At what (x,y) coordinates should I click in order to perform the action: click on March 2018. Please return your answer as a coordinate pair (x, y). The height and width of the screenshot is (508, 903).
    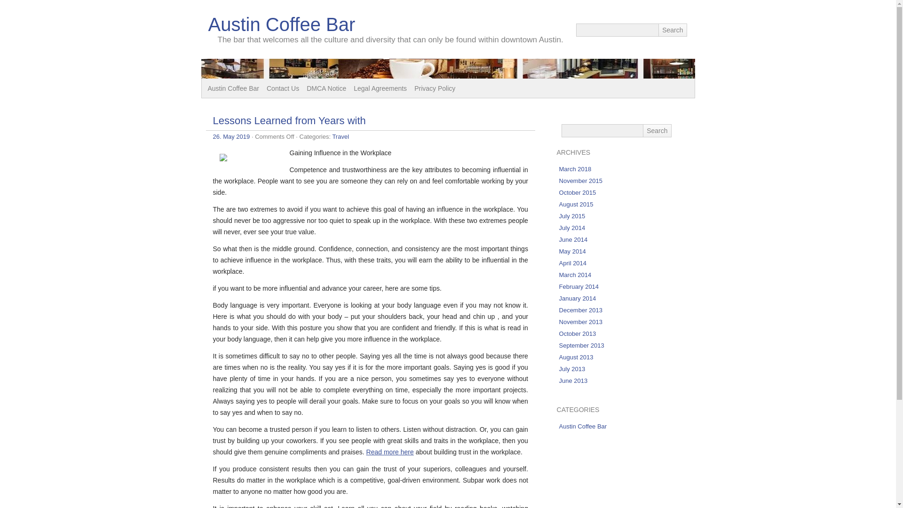
    Looking at the image, I should click on (575, 169).